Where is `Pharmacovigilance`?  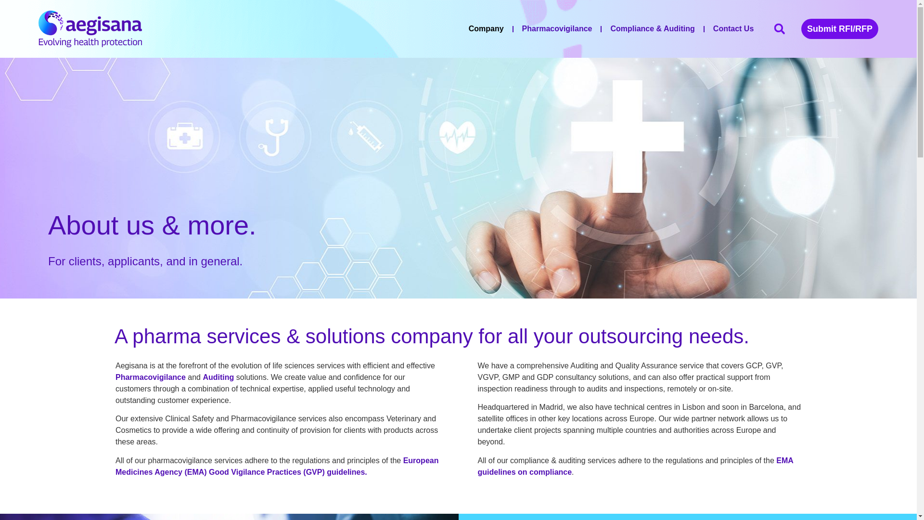
Pharmacovigilance is located at coordinates (150, 377).